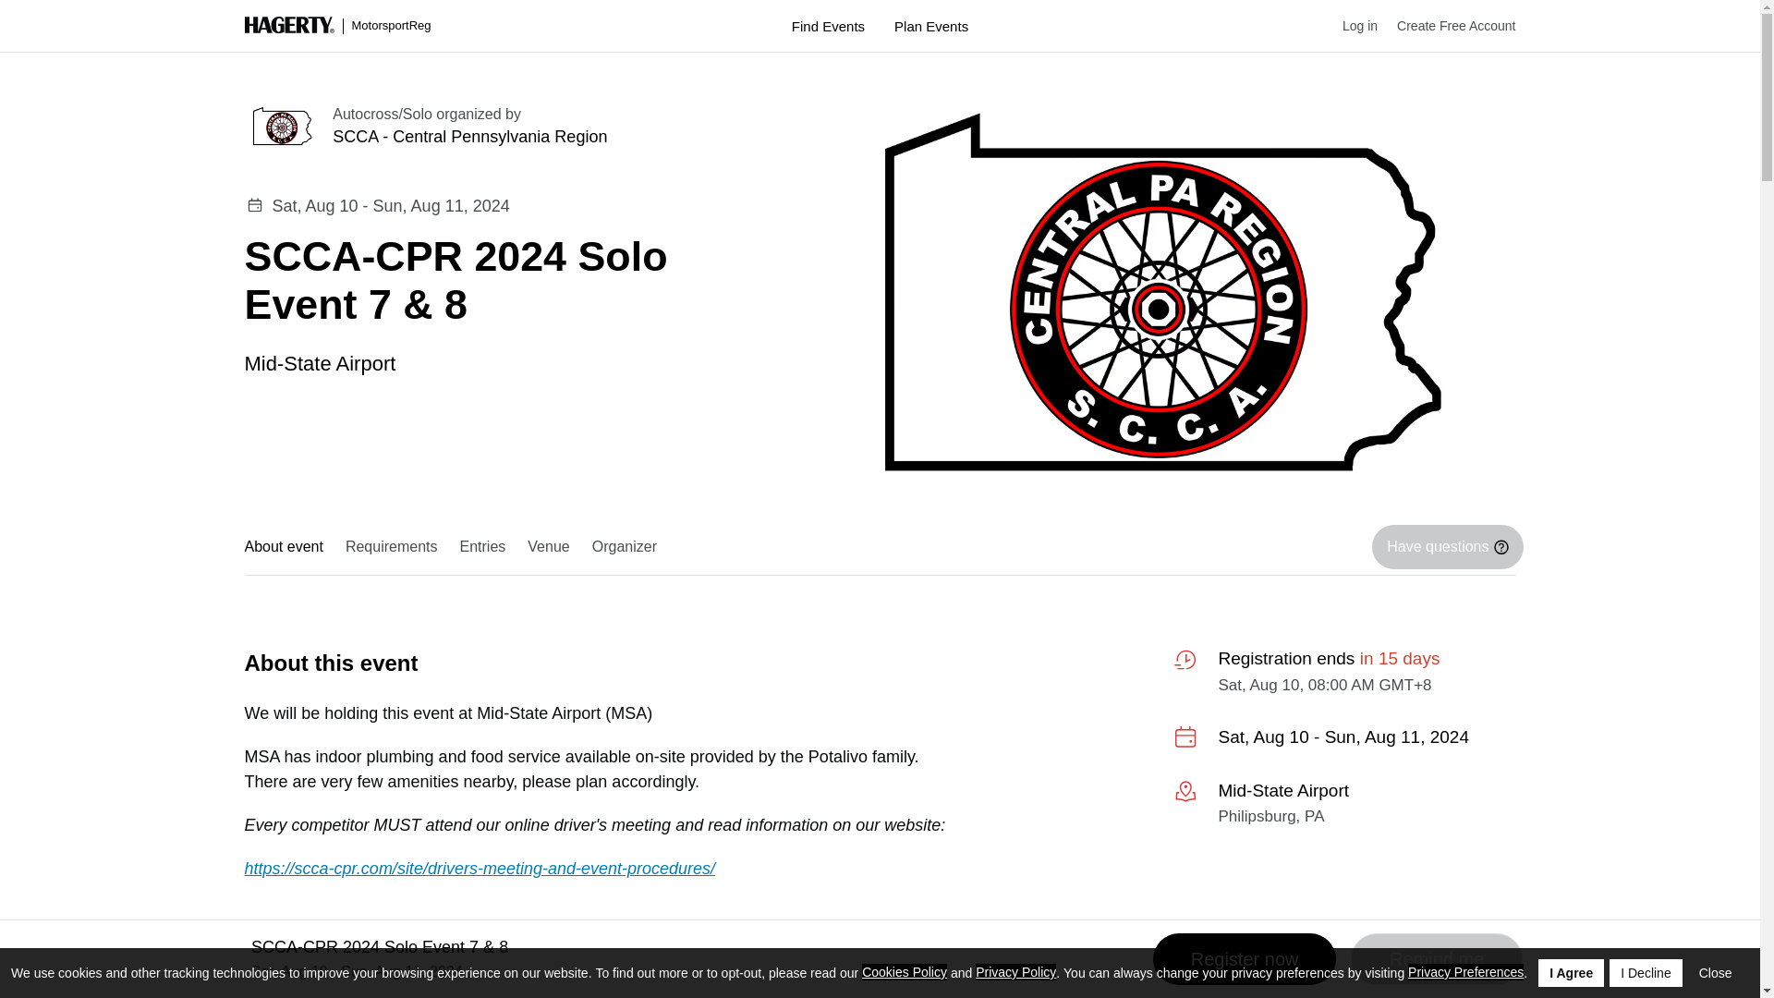 This screenshot has height=998, width=1774. Describe the element at coordinates (392, 547) in the screenshot. I see `Requirements` at that location.